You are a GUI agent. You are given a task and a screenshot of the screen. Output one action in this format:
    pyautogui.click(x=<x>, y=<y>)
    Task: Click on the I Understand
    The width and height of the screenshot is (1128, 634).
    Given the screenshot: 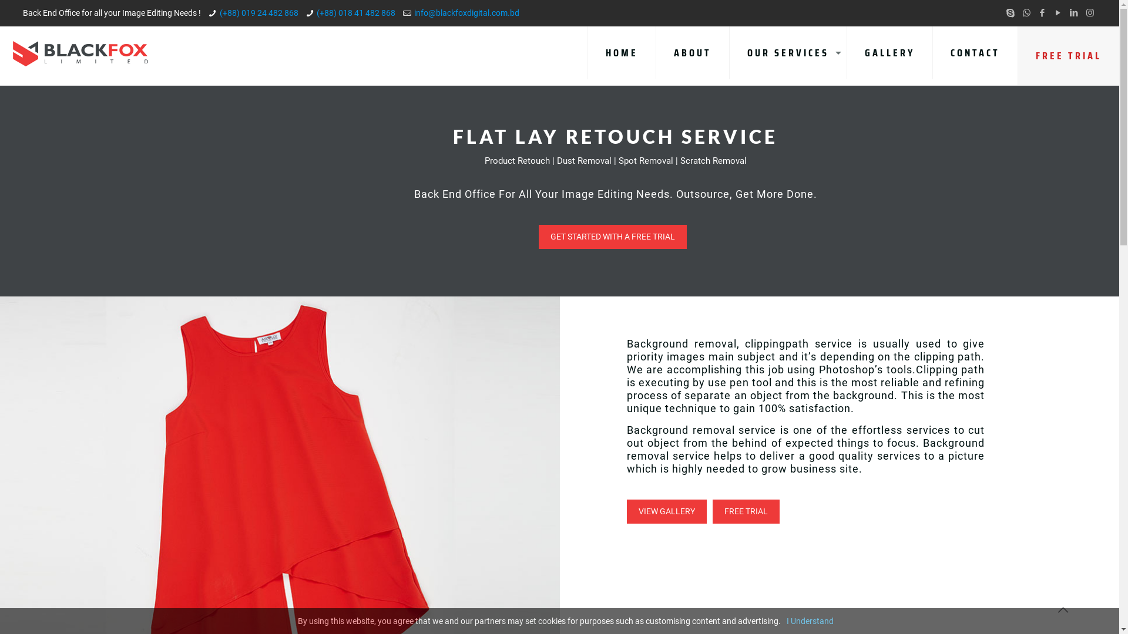 What is the action you would take?
    pyautogui.click(x=810, y=621)
    